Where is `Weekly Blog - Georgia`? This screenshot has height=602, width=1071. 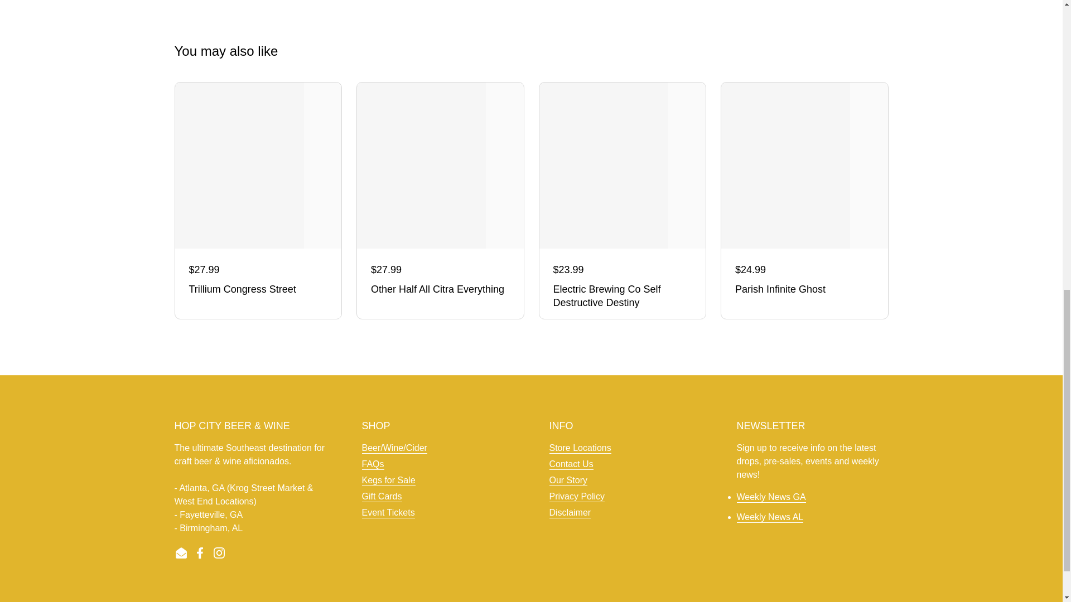 Weekly Blog - Georgia is located at coordinates (771, 497).